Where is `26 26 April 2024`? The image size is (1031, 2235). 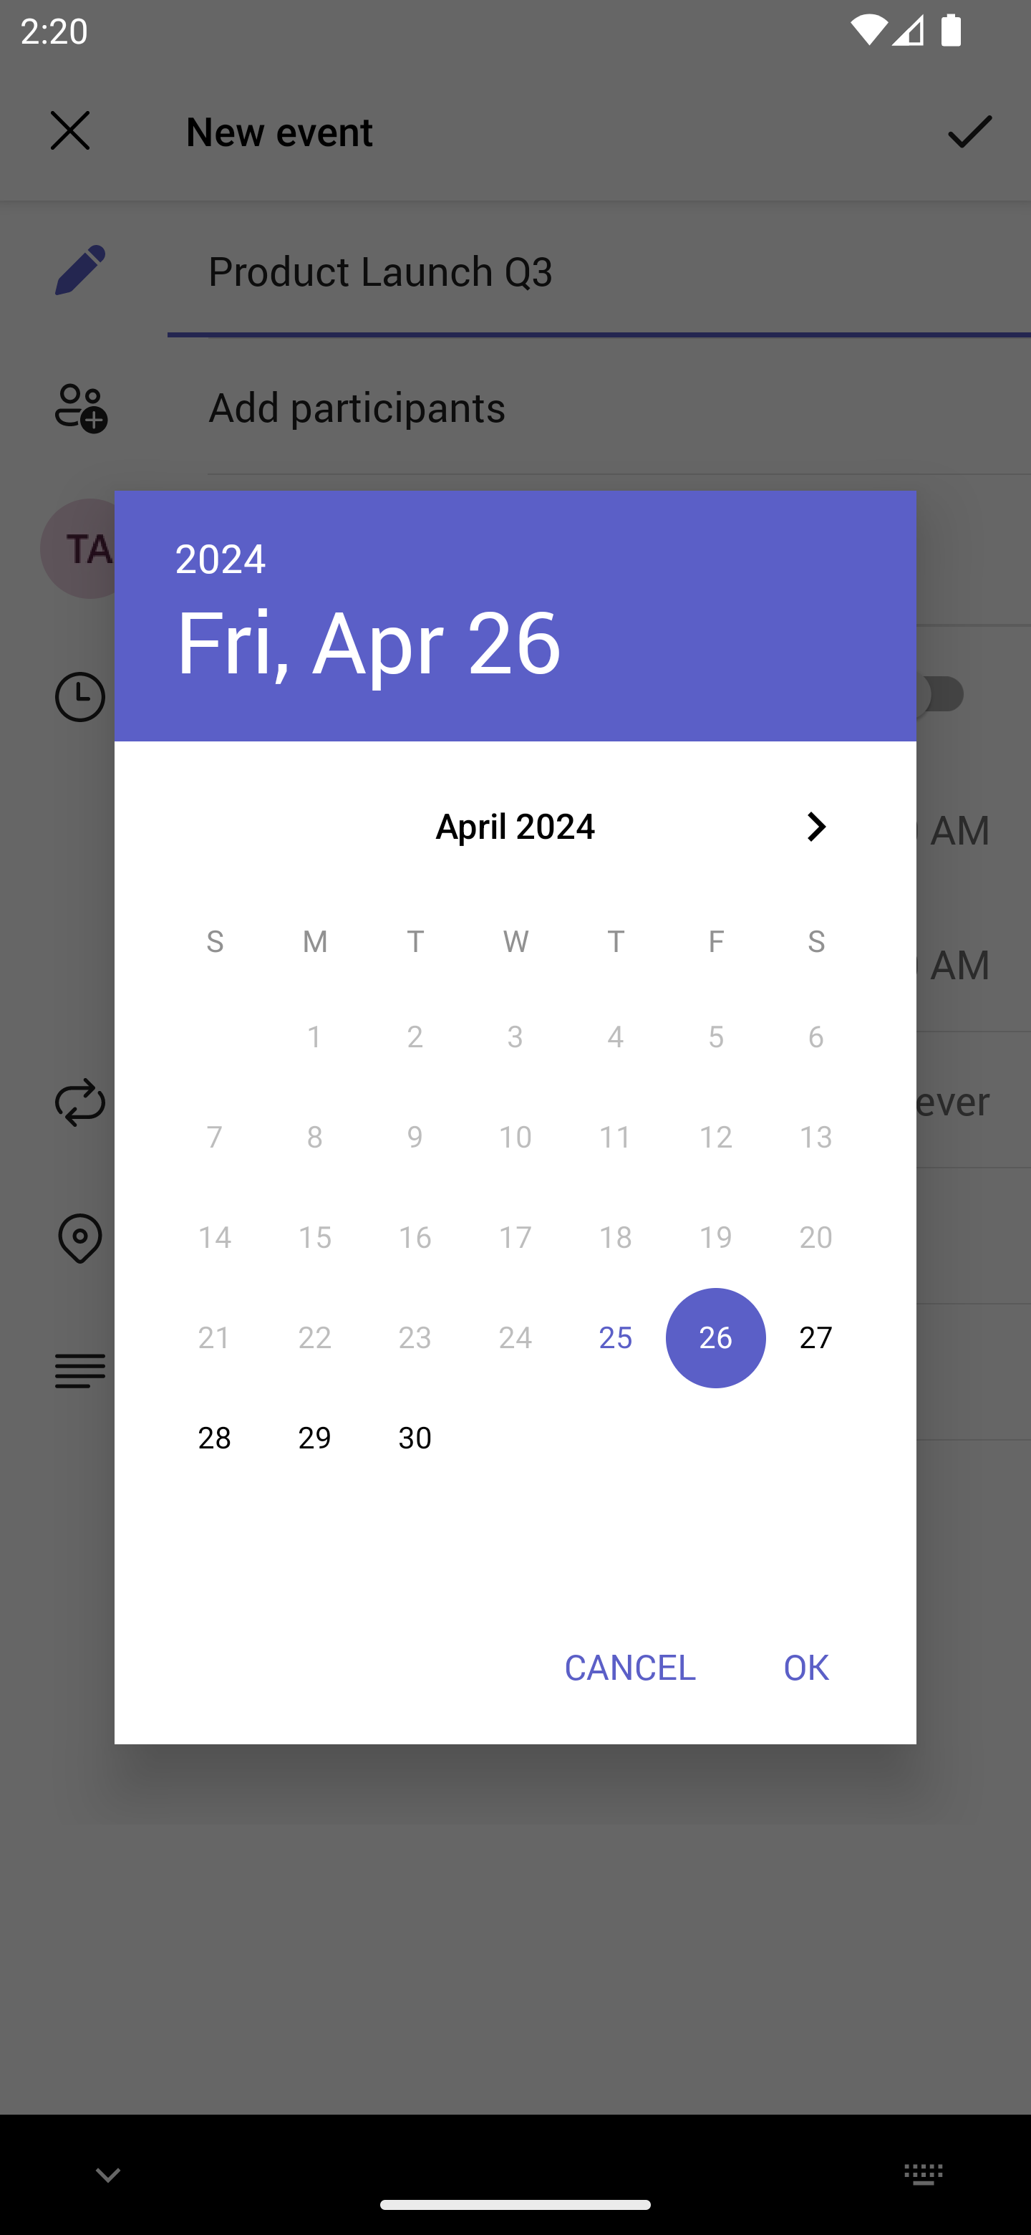 26 26 April 2024 is located at coordinates (716, 1337).